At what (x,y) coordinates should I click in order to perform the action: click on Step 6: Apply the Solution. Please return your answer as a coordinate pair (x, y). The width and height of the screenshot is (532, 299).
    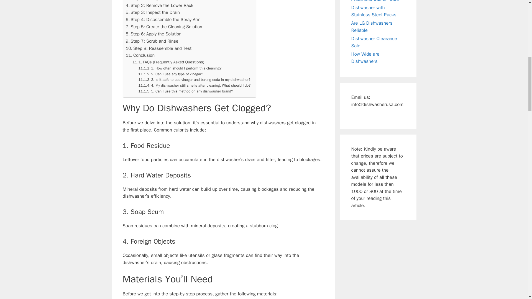
    Looking at the image, I should click on (154, 34).